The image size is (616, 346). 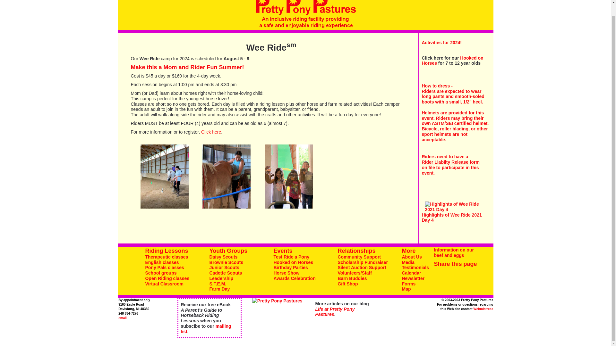 What do you see at coordinates (356, 251) in the screenshot?
I see `Relationships` at bounding box center [356, 251].